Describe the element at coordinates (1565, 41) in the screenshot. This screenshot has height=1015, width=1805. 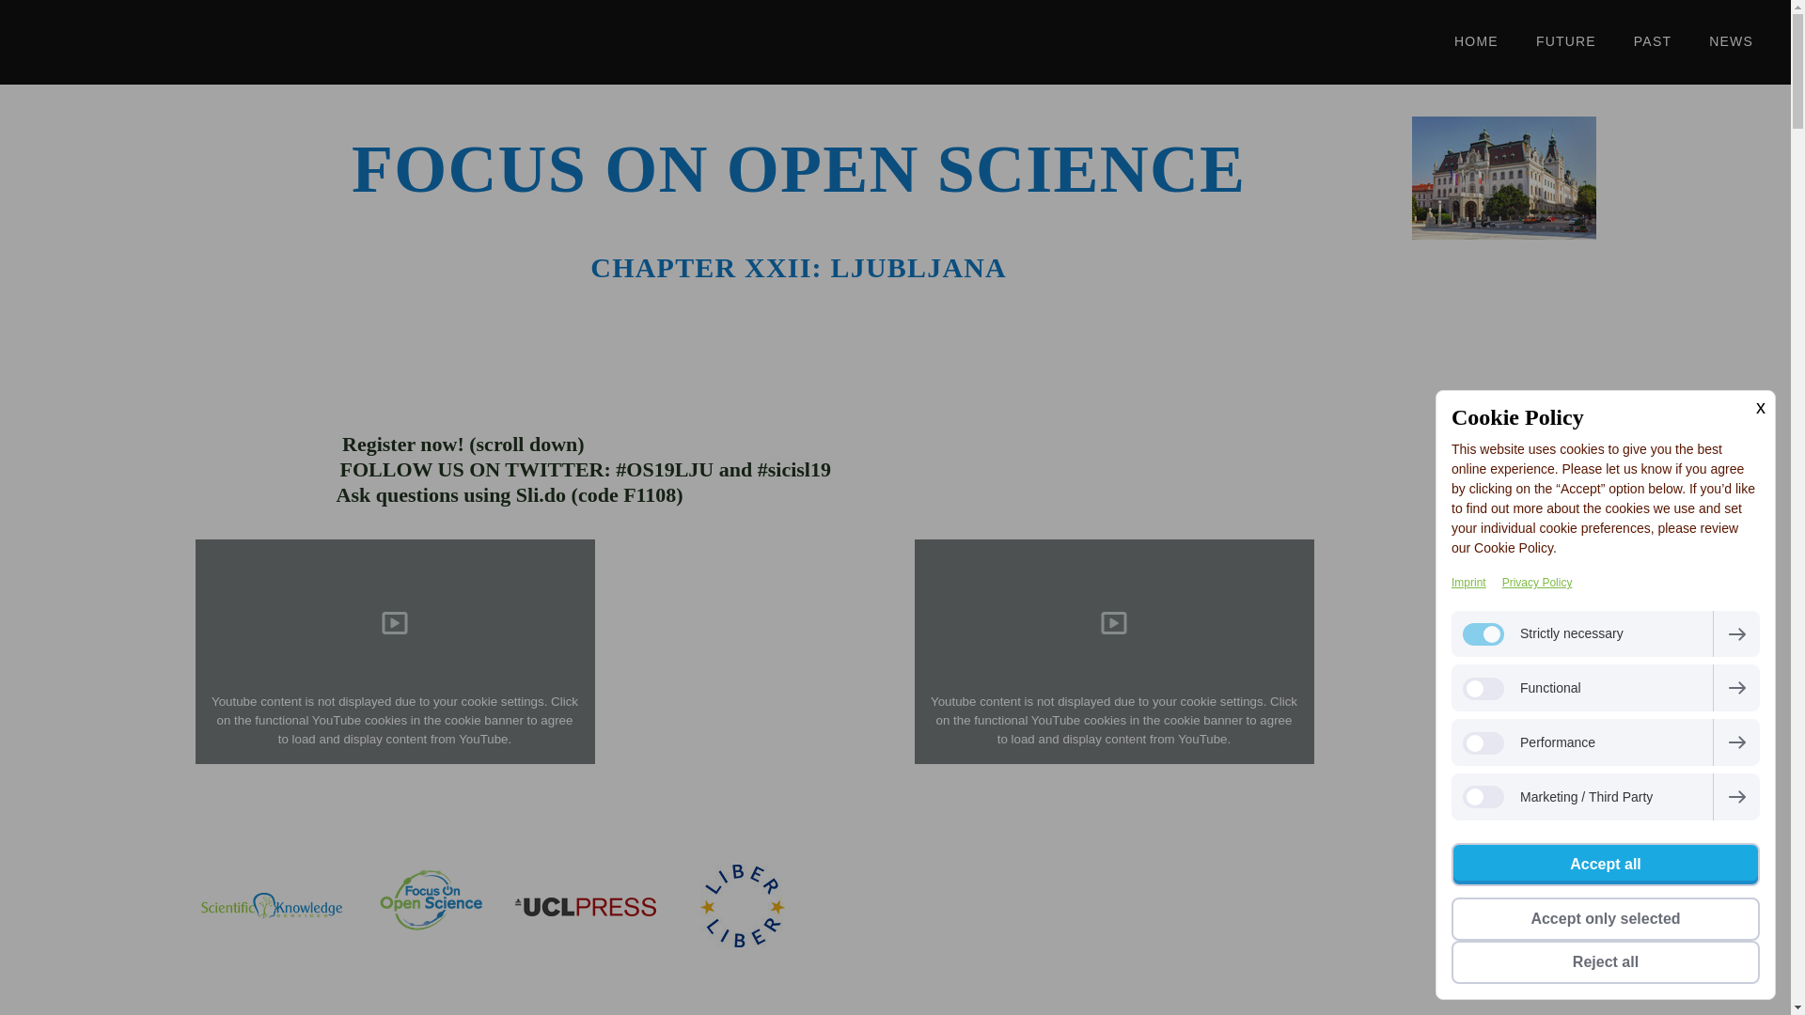
I see `FUTURE` at that location.